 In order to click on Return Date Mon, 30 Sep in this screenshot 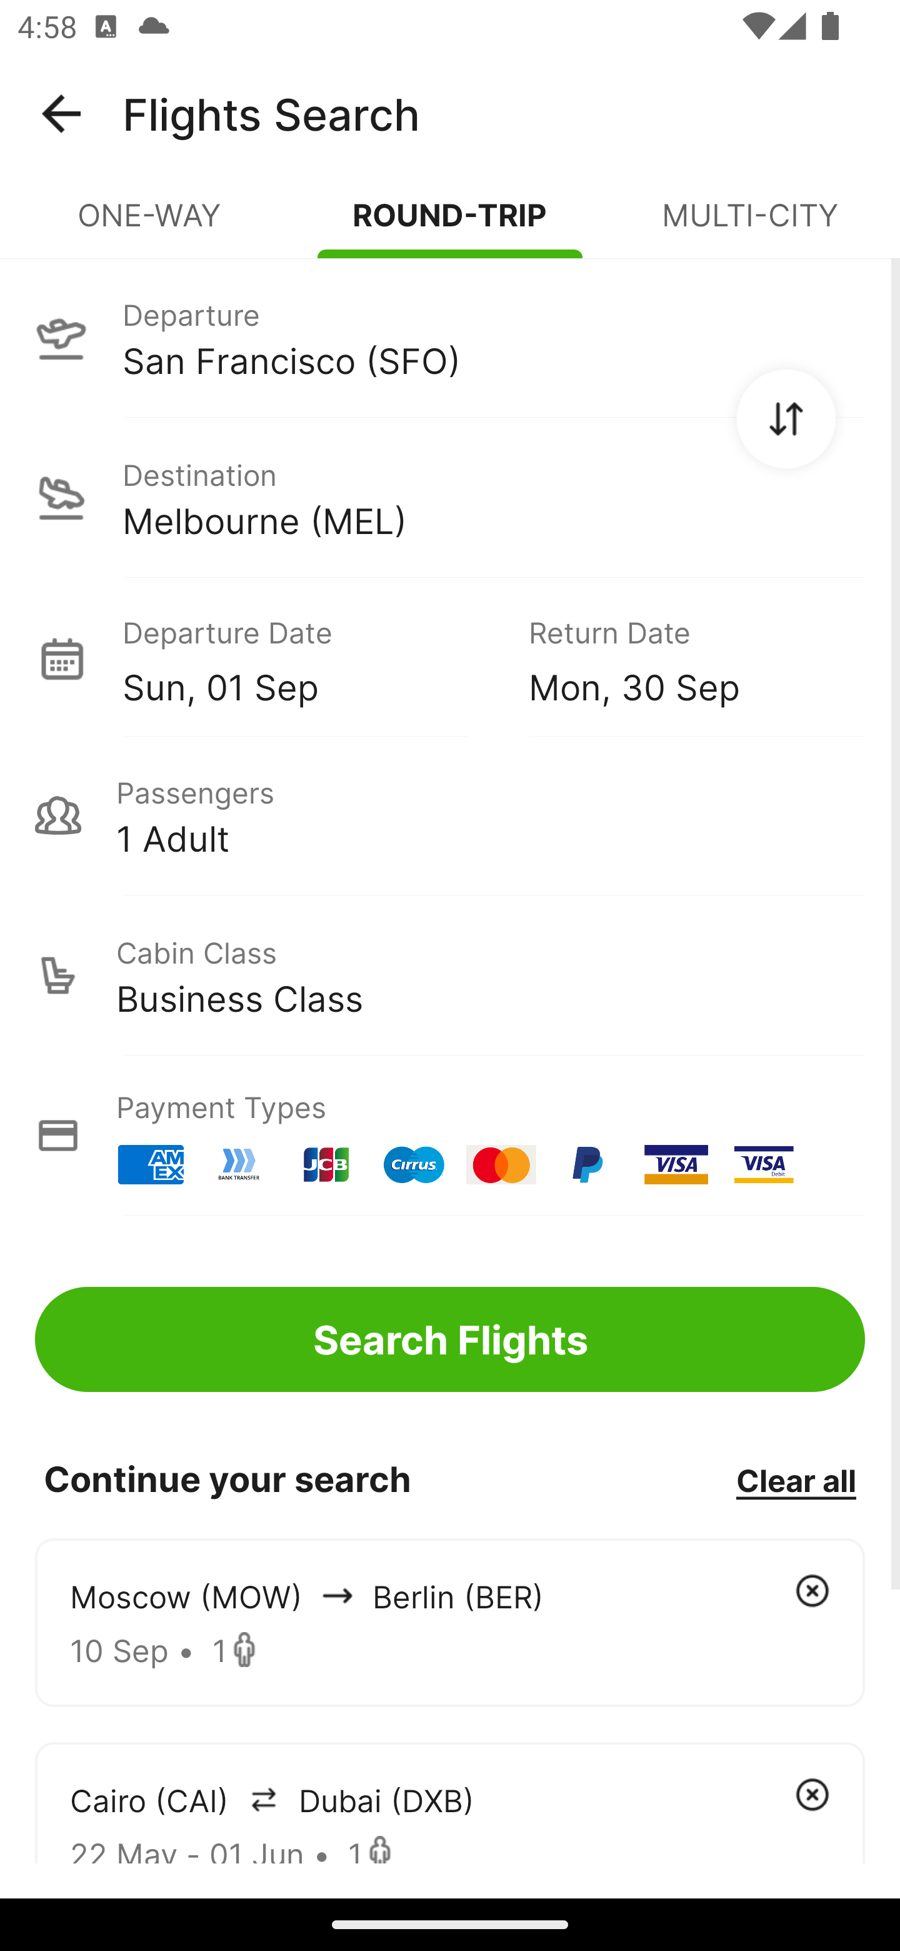, I will do `click(679, 658)`.